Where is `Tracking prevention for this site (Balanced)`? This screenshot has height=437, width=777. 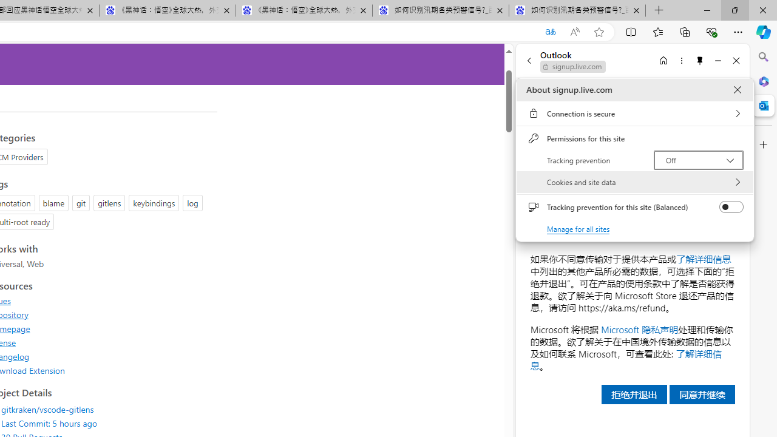 Tracking prevention for this site (Balanced) is located at coordinates (731, 207).